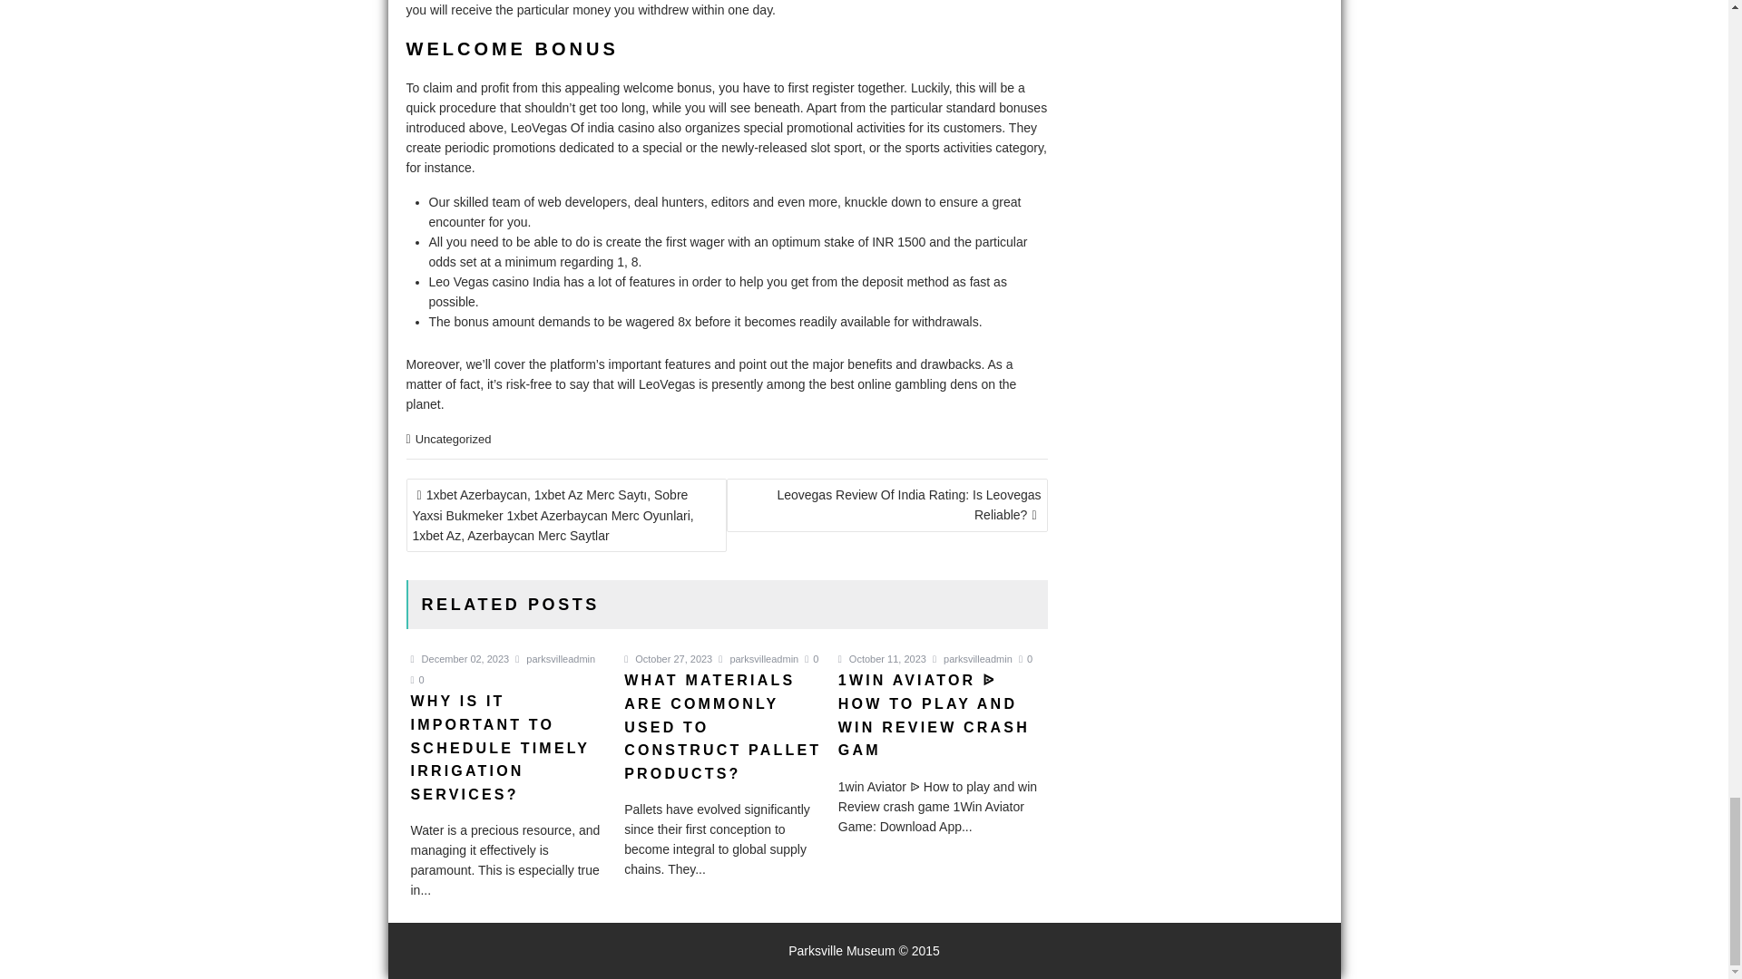 Image resolution: width=1742 pixels, height=979 pixels. I want to click on parksvilleadmin, so click(758, 659).